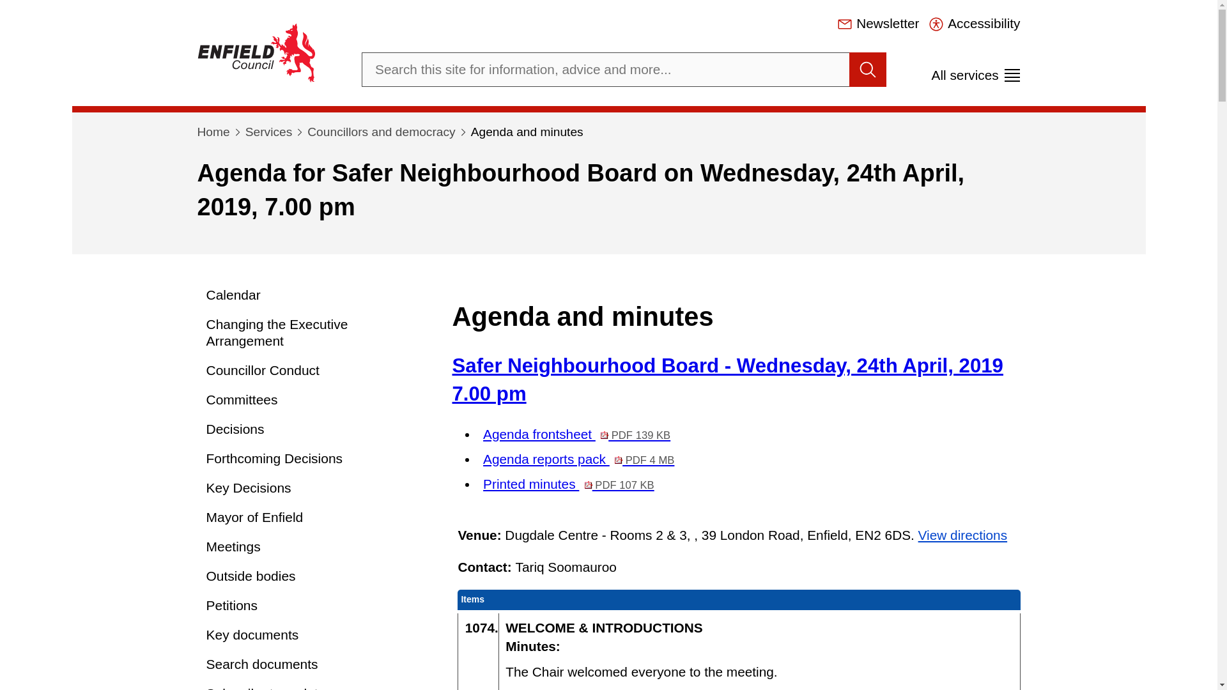  What do you see at coordinates (311, 664) in the screenshot?
I see `Link to free text search` at bounding box center [311, 664].